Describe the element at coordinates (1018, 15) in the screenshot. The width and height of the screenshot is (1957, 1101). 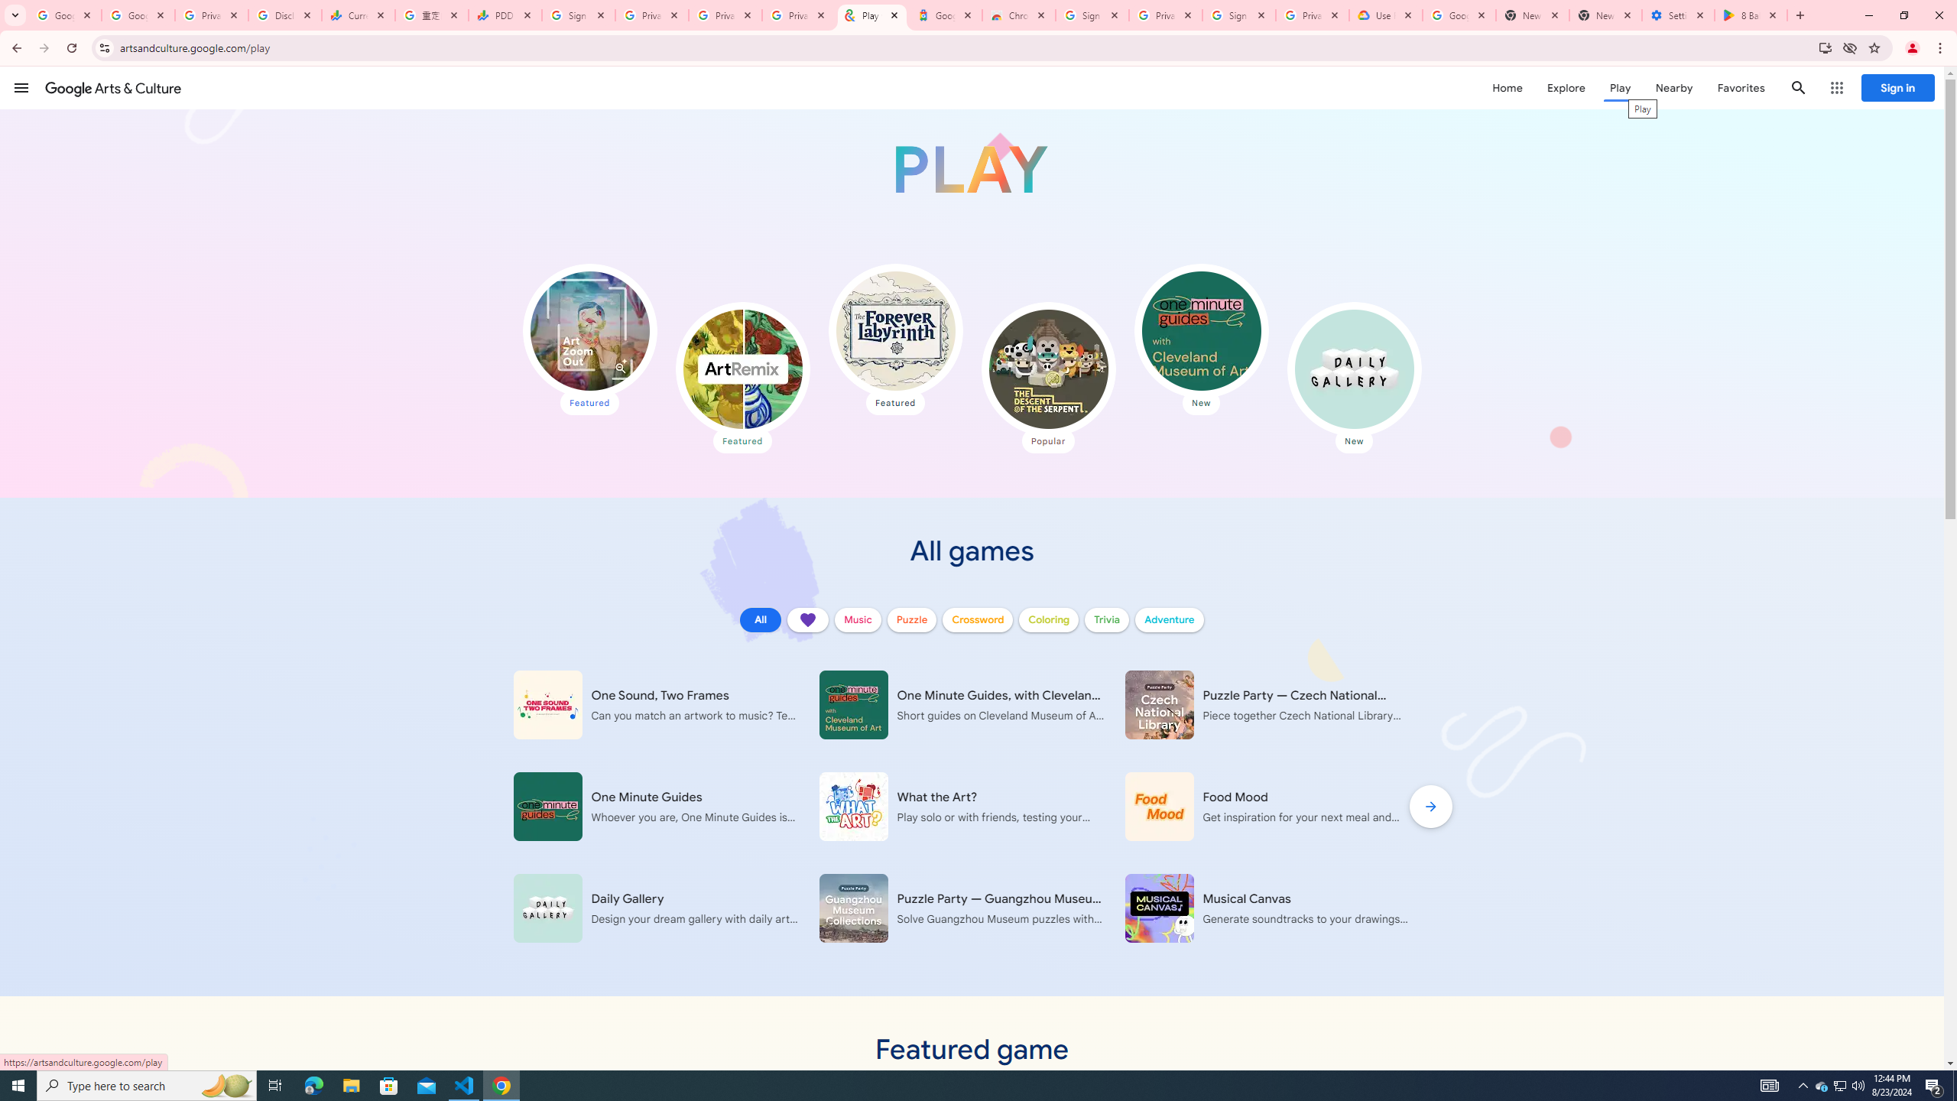
I see `Chrome Web Store - Color themes by Chrome` at that location.